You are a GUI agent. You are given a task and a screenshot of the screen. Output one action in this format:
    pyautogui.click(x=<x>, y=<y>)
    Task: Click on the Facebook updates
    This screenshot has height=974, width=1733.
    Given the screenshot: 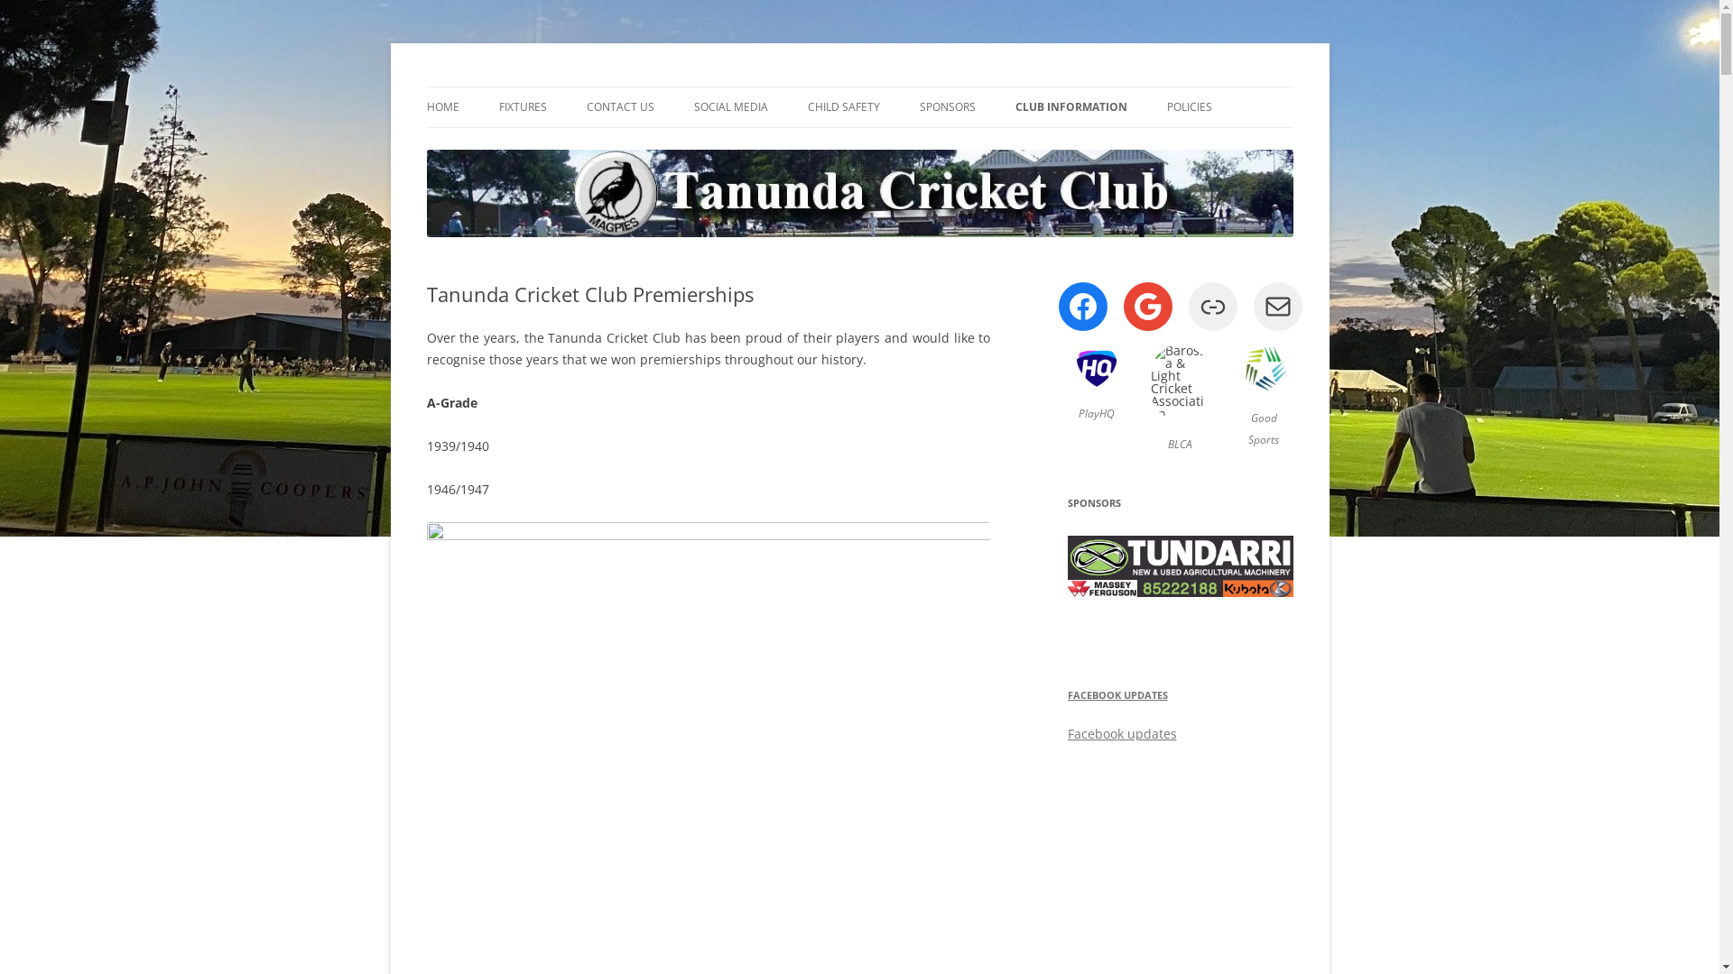 What is the action you would take?
    pyautogui.click(x=1121, y=734)
    